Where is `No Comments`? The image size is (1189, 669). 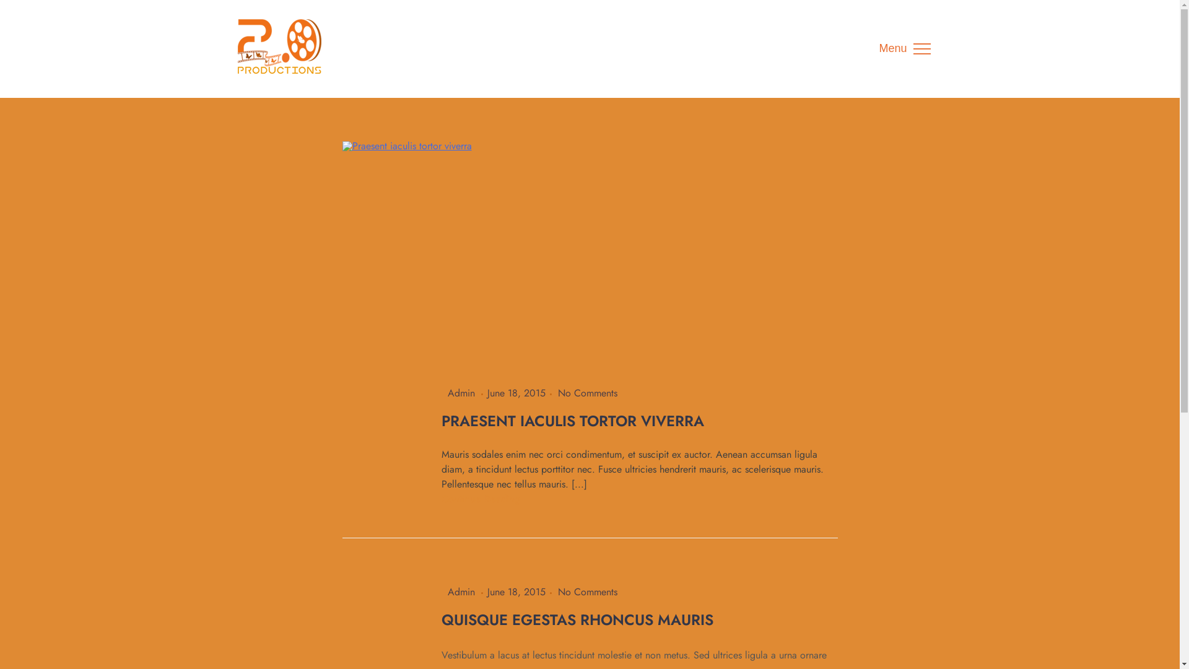
No Comments is located at coordinates (587, 592).